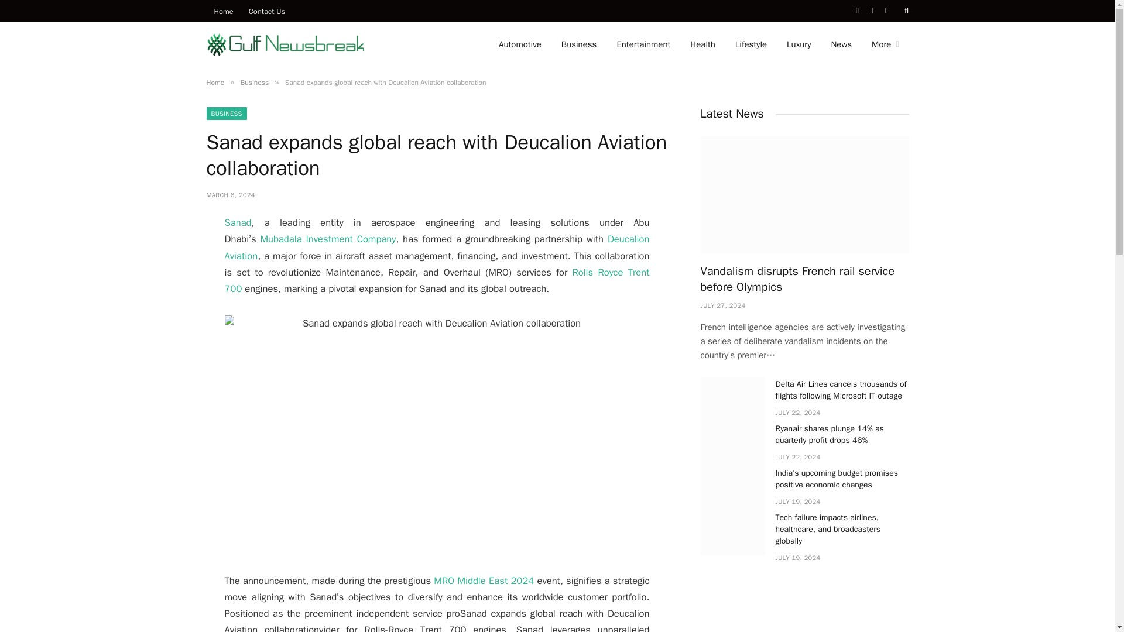  What do you see at coordinates (226, 114) in the screenshot?
I see `BUSINESS` at bounding box center [226, 114].